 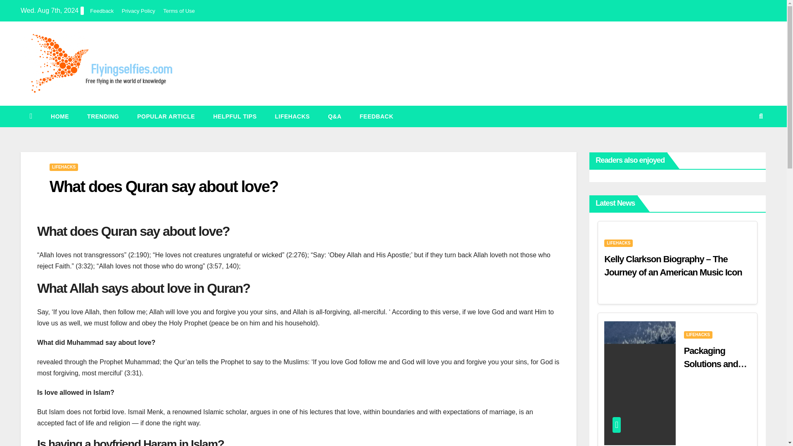 I want to click on Popular article, so click(x=166, y=116).